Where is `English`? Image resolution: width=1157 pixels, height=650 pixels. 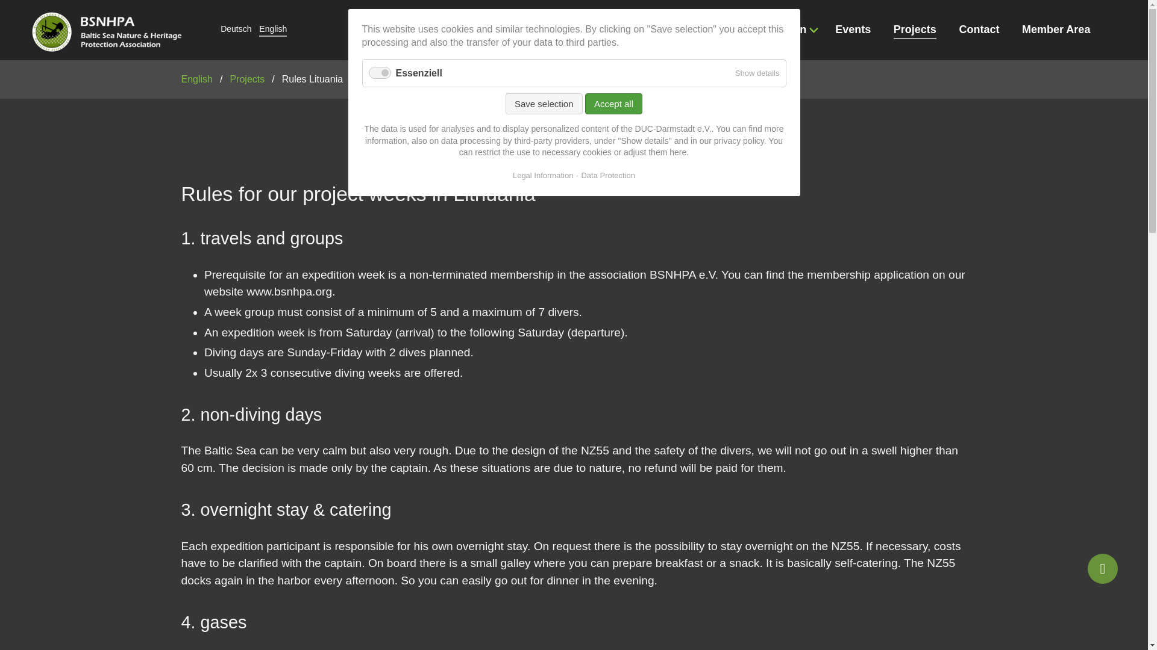
English is located at coordinates (269, 30).